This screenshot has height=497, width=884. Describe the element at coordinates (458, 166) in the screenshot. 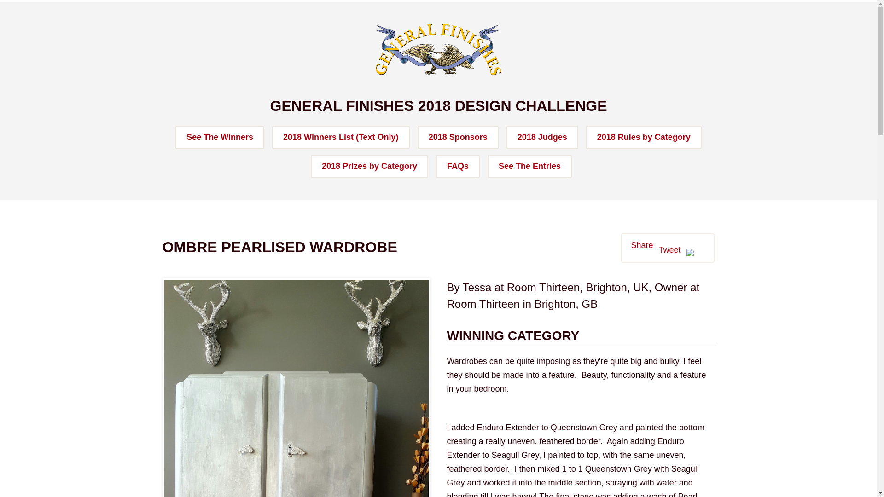

I see `FAQs` at that location.